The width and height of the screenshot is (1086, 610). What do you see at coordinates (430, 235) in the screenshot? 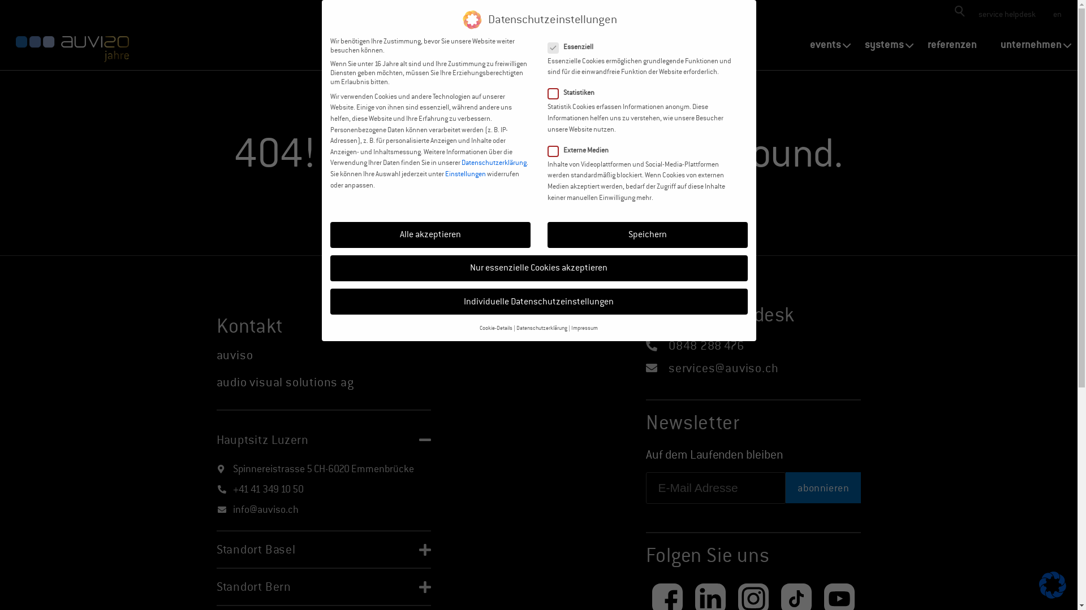
I see `Alle akzeptieren` at bounding box center [430, 235].